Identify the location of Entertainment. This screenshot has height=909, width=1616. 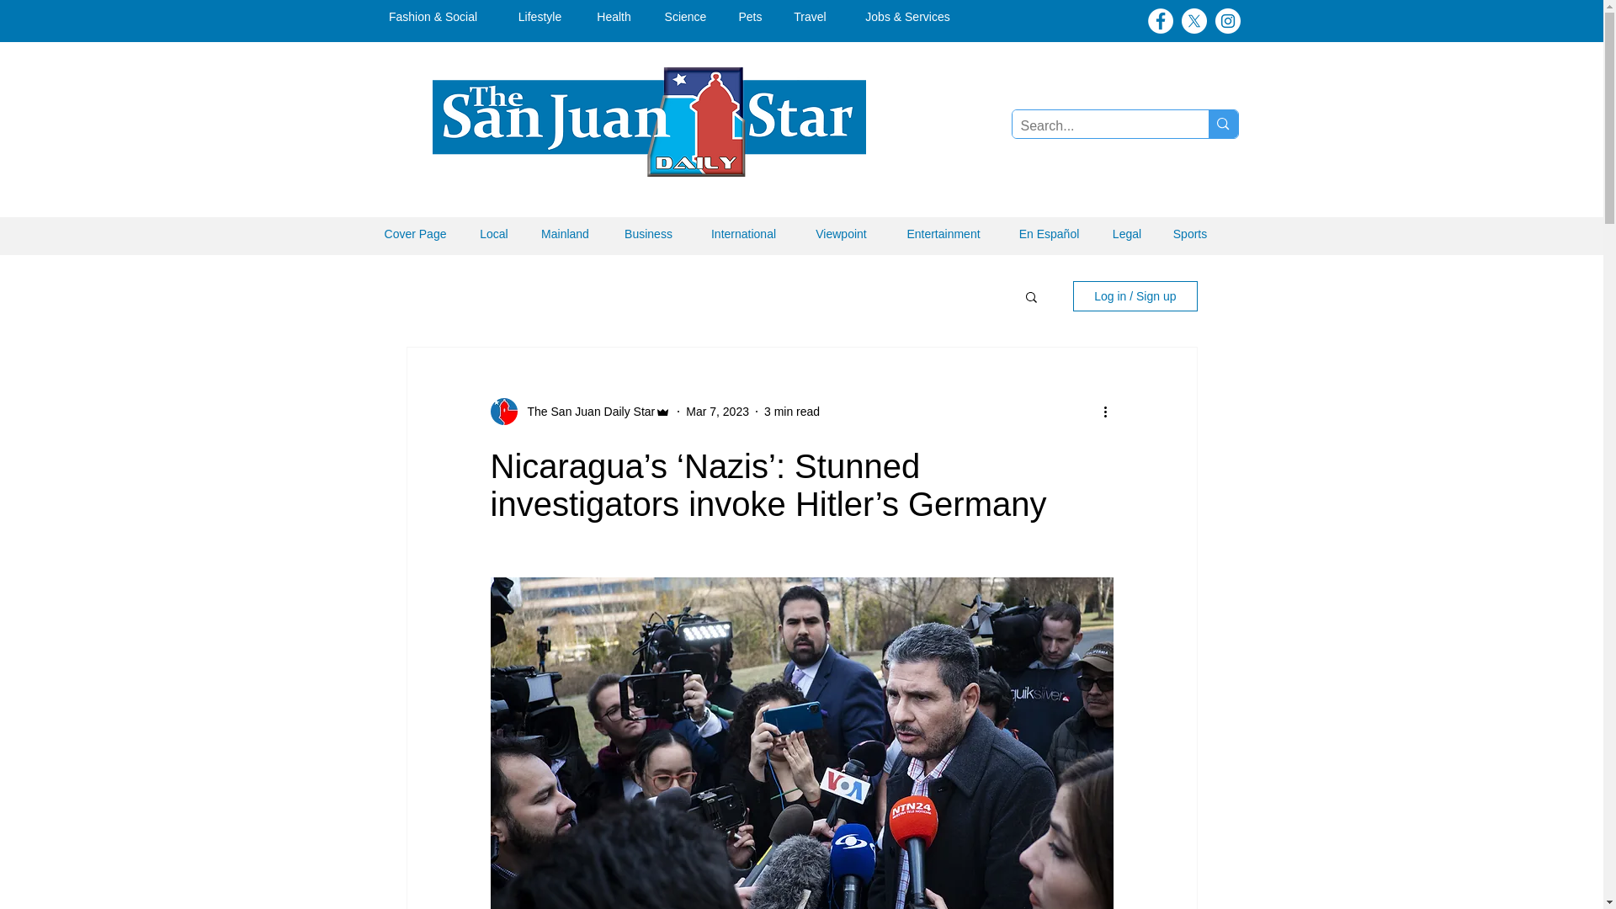
(943, 234).